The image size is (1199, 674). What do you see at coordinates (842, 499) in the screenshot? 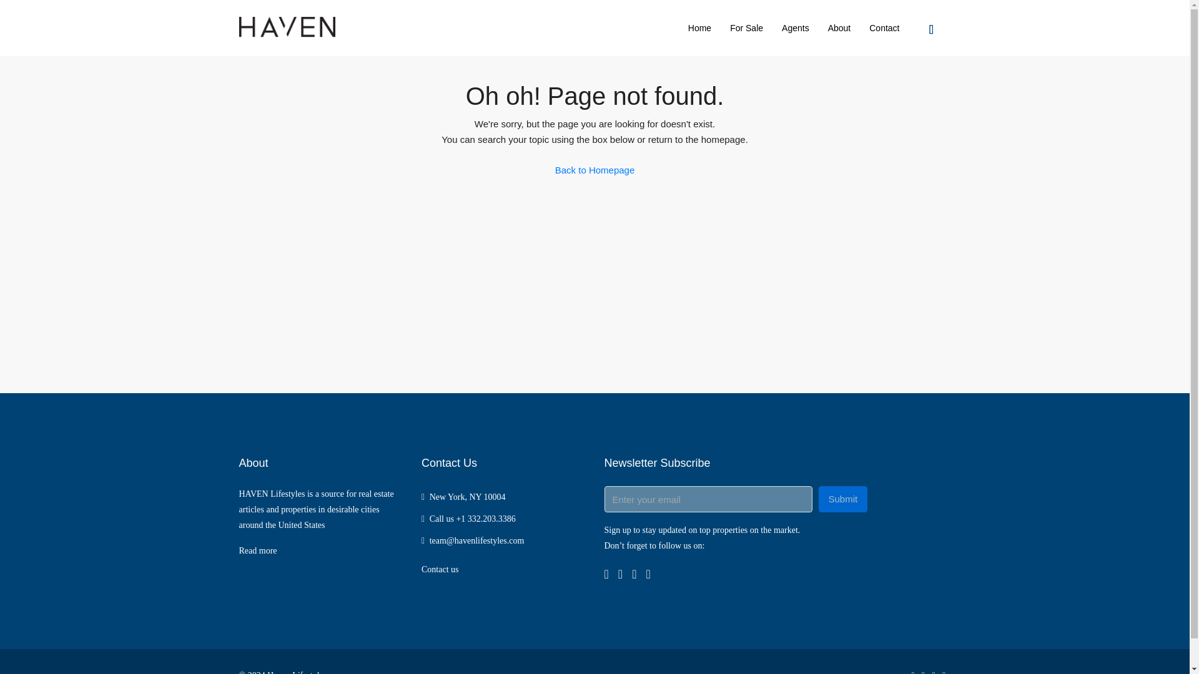
I see `Submit` at bounding box center [842, 499].